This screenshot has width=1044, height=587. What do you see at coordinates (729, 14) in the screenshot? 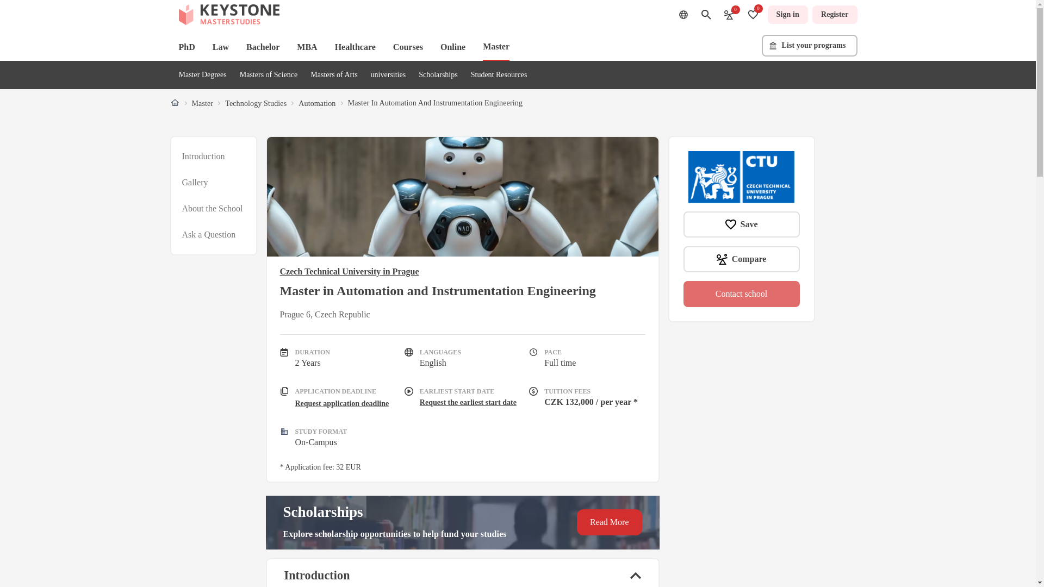
I see `0` at bounding box center [729, 14].